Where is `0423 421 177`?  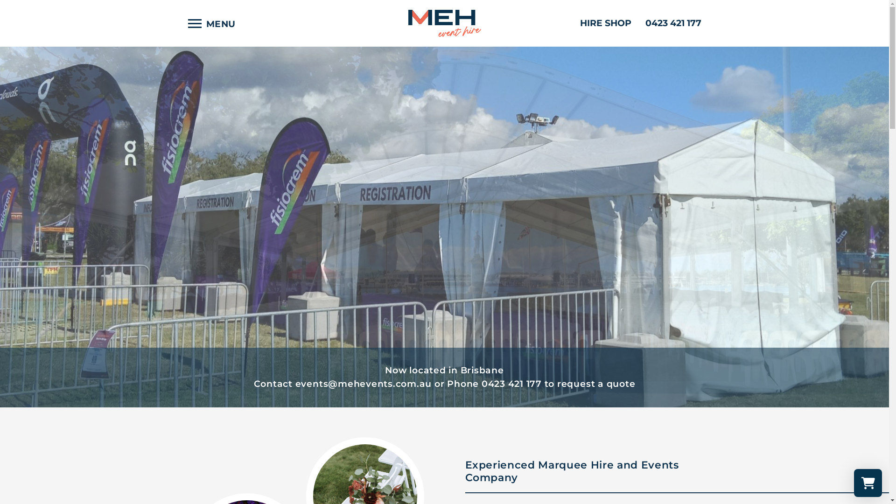
0423 421 177 is located at coordinates (511, 384).